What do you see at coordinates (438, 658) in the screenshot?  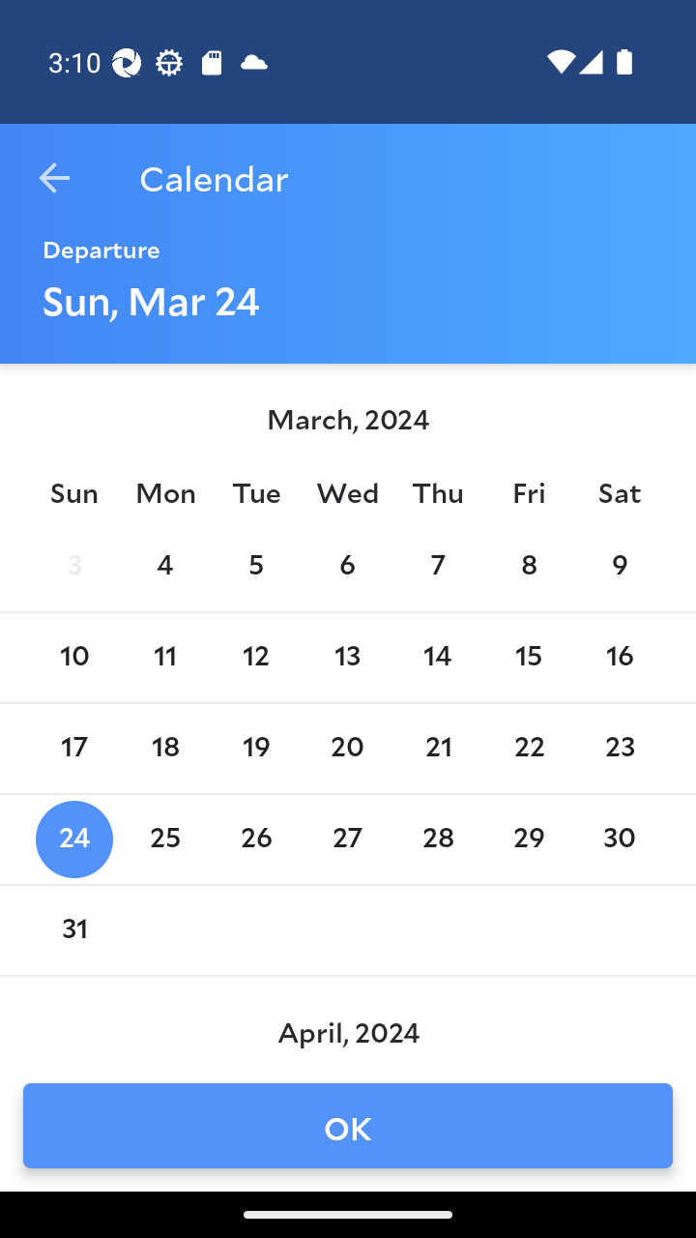 I see `14` at bounding box center [438, 658].